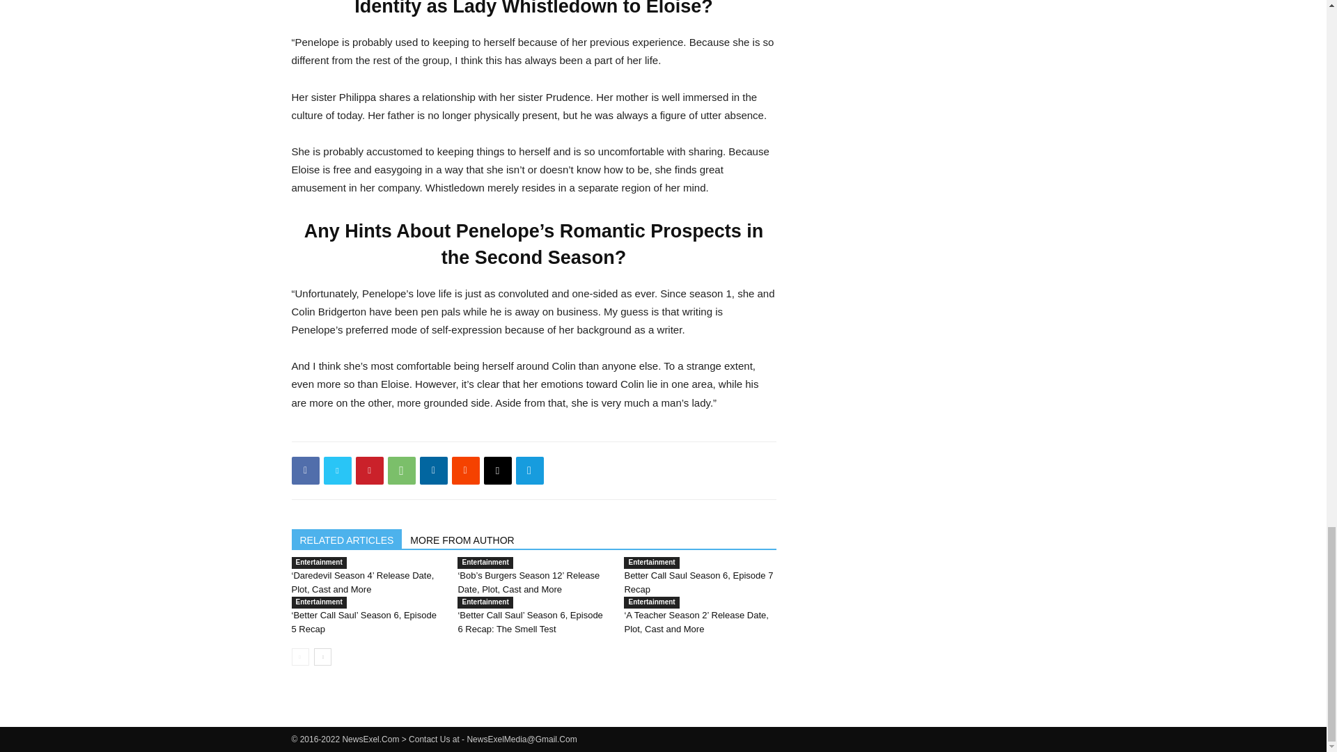 The width and height of the screenshot is (1337, 752). I want to click on WhatsApp, so click(401, 470).